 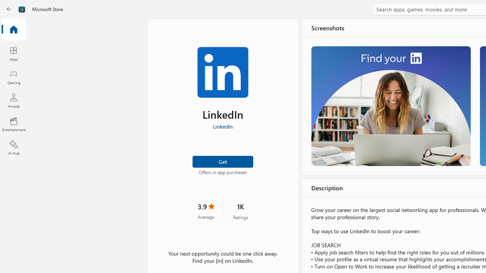 What do you see at coordinates (14, 148) in the screenshot?
I see `AI Hub` at bounding box center [14, 148].